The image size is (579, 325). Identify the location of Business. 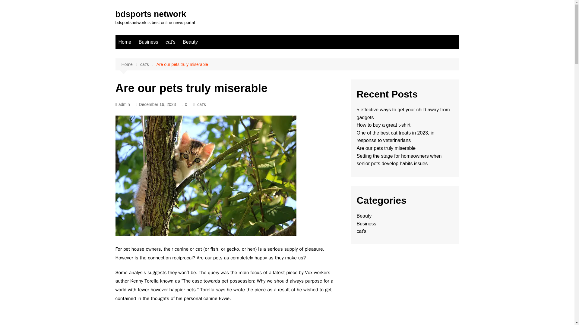
(148, 42).